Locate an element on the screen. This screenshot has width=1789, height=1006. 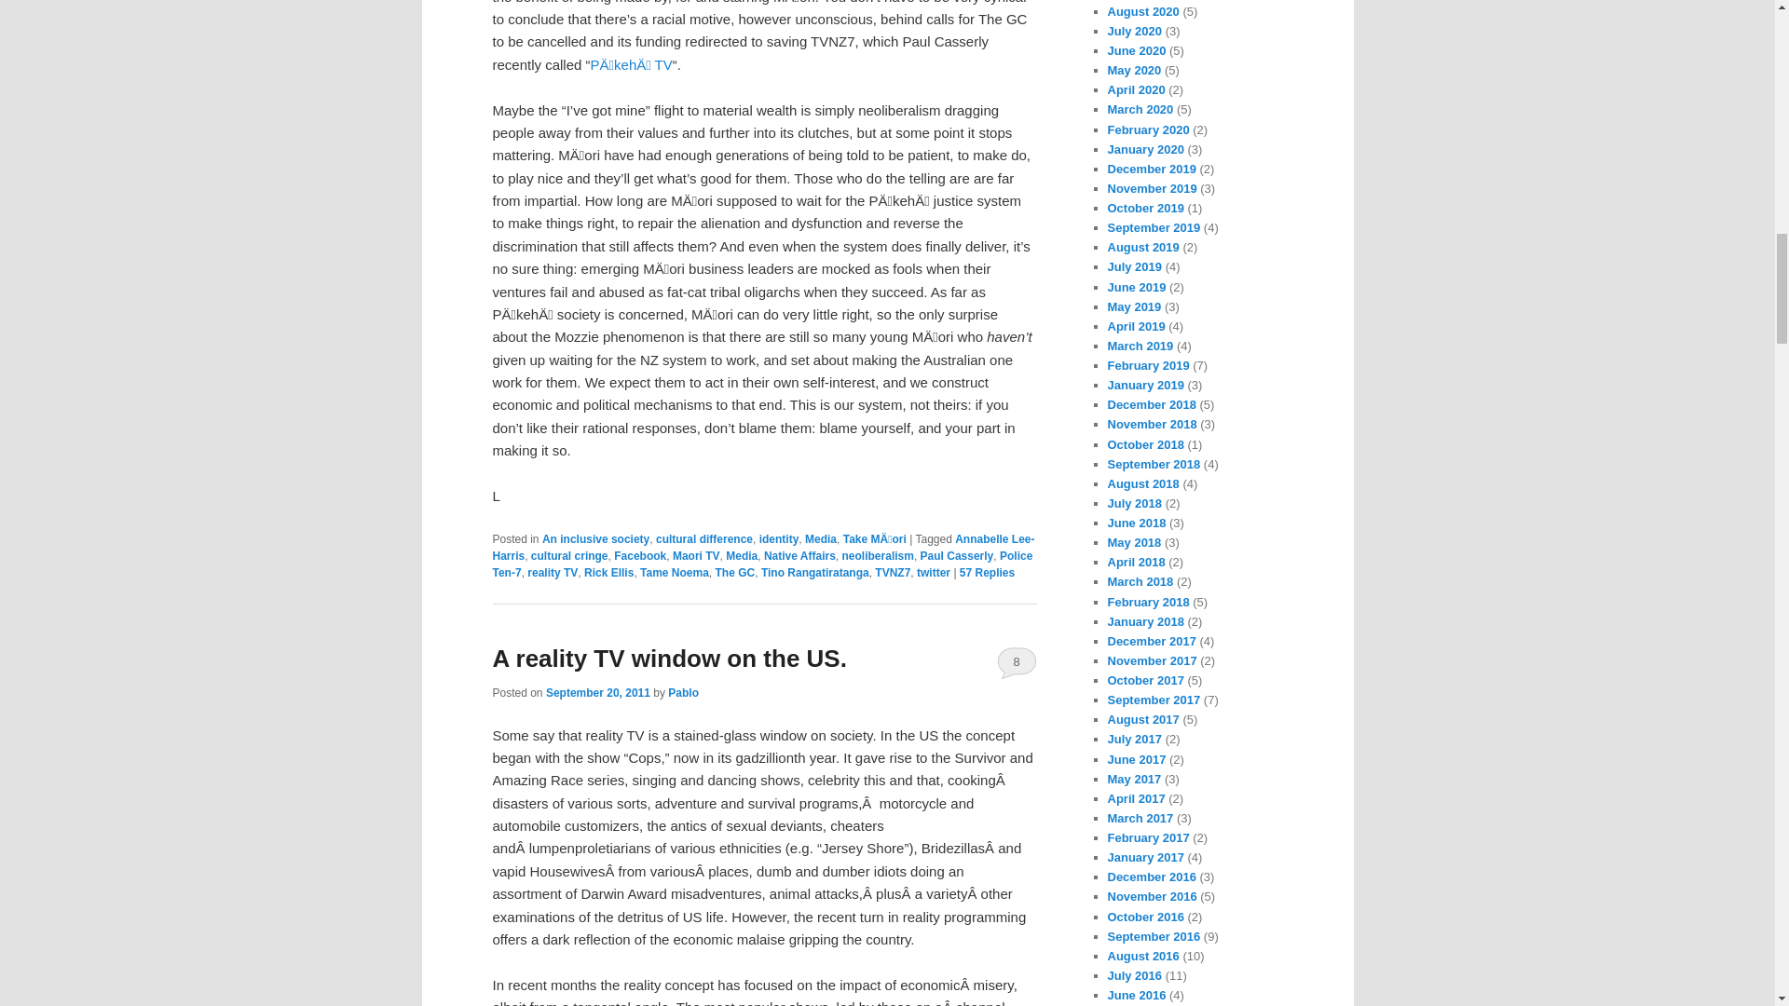
Rick Ellis is located at coordinates (608, 573).